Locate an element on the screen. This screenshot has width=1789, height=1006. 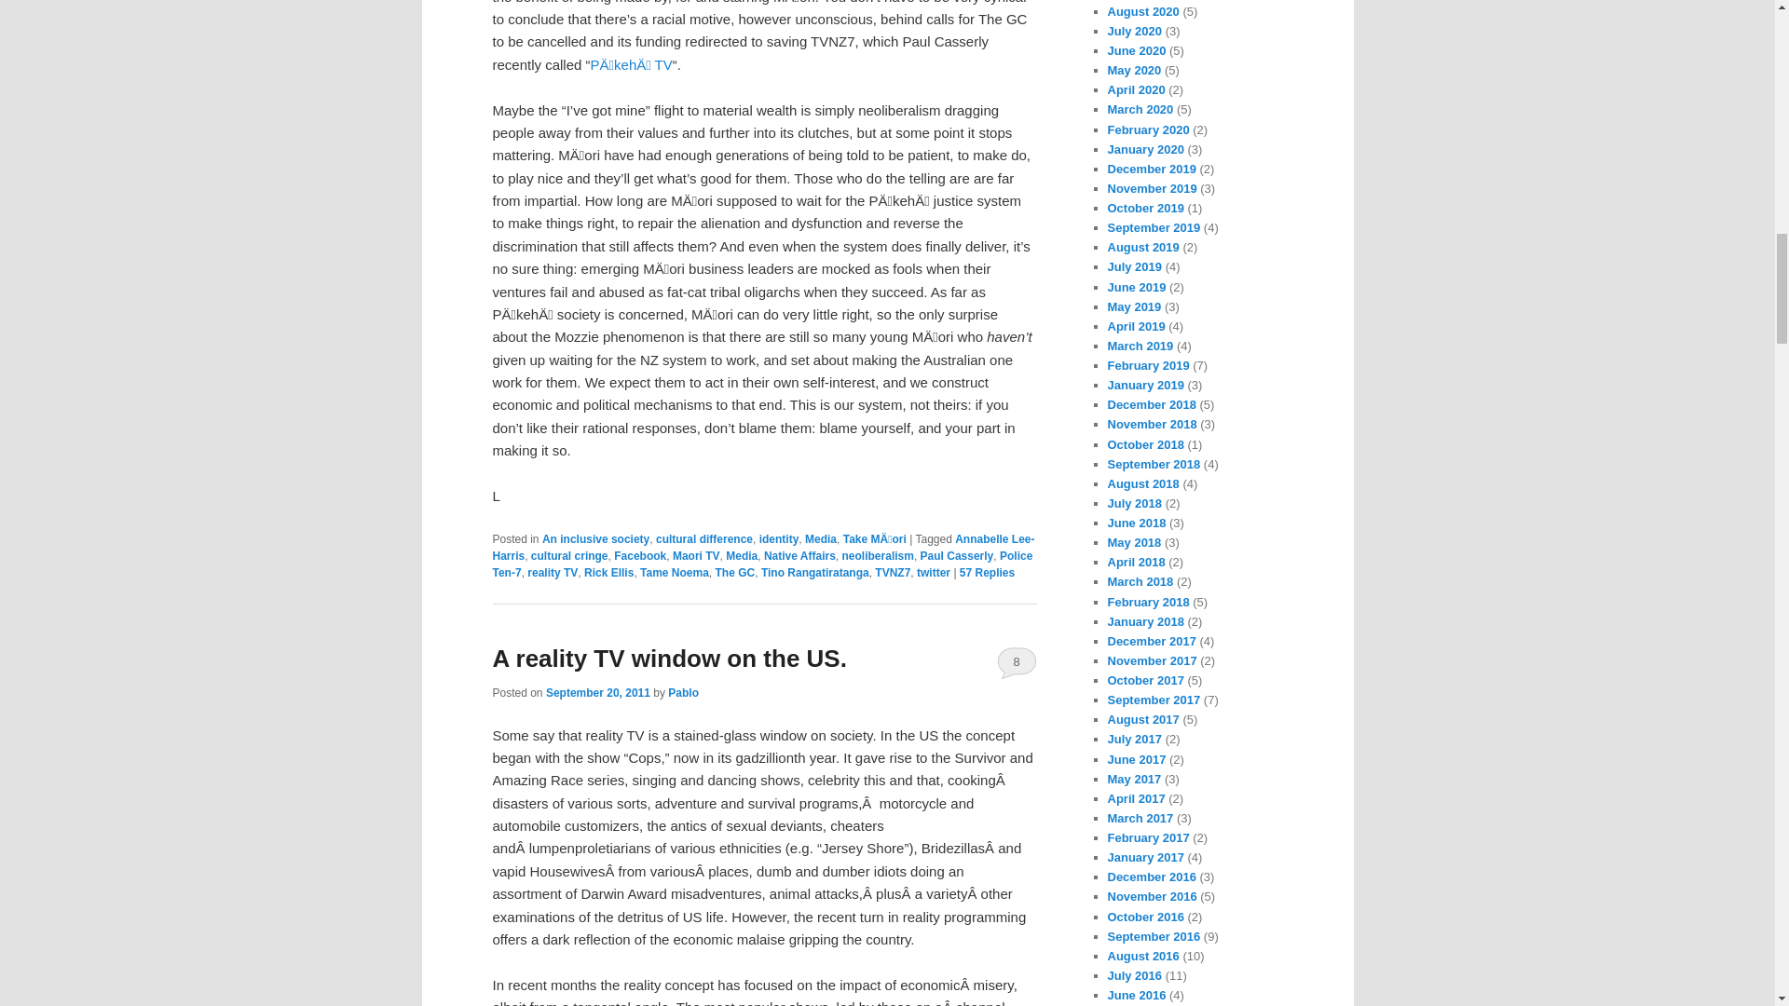
Rick Ellis is located at coordinates (608, 573).